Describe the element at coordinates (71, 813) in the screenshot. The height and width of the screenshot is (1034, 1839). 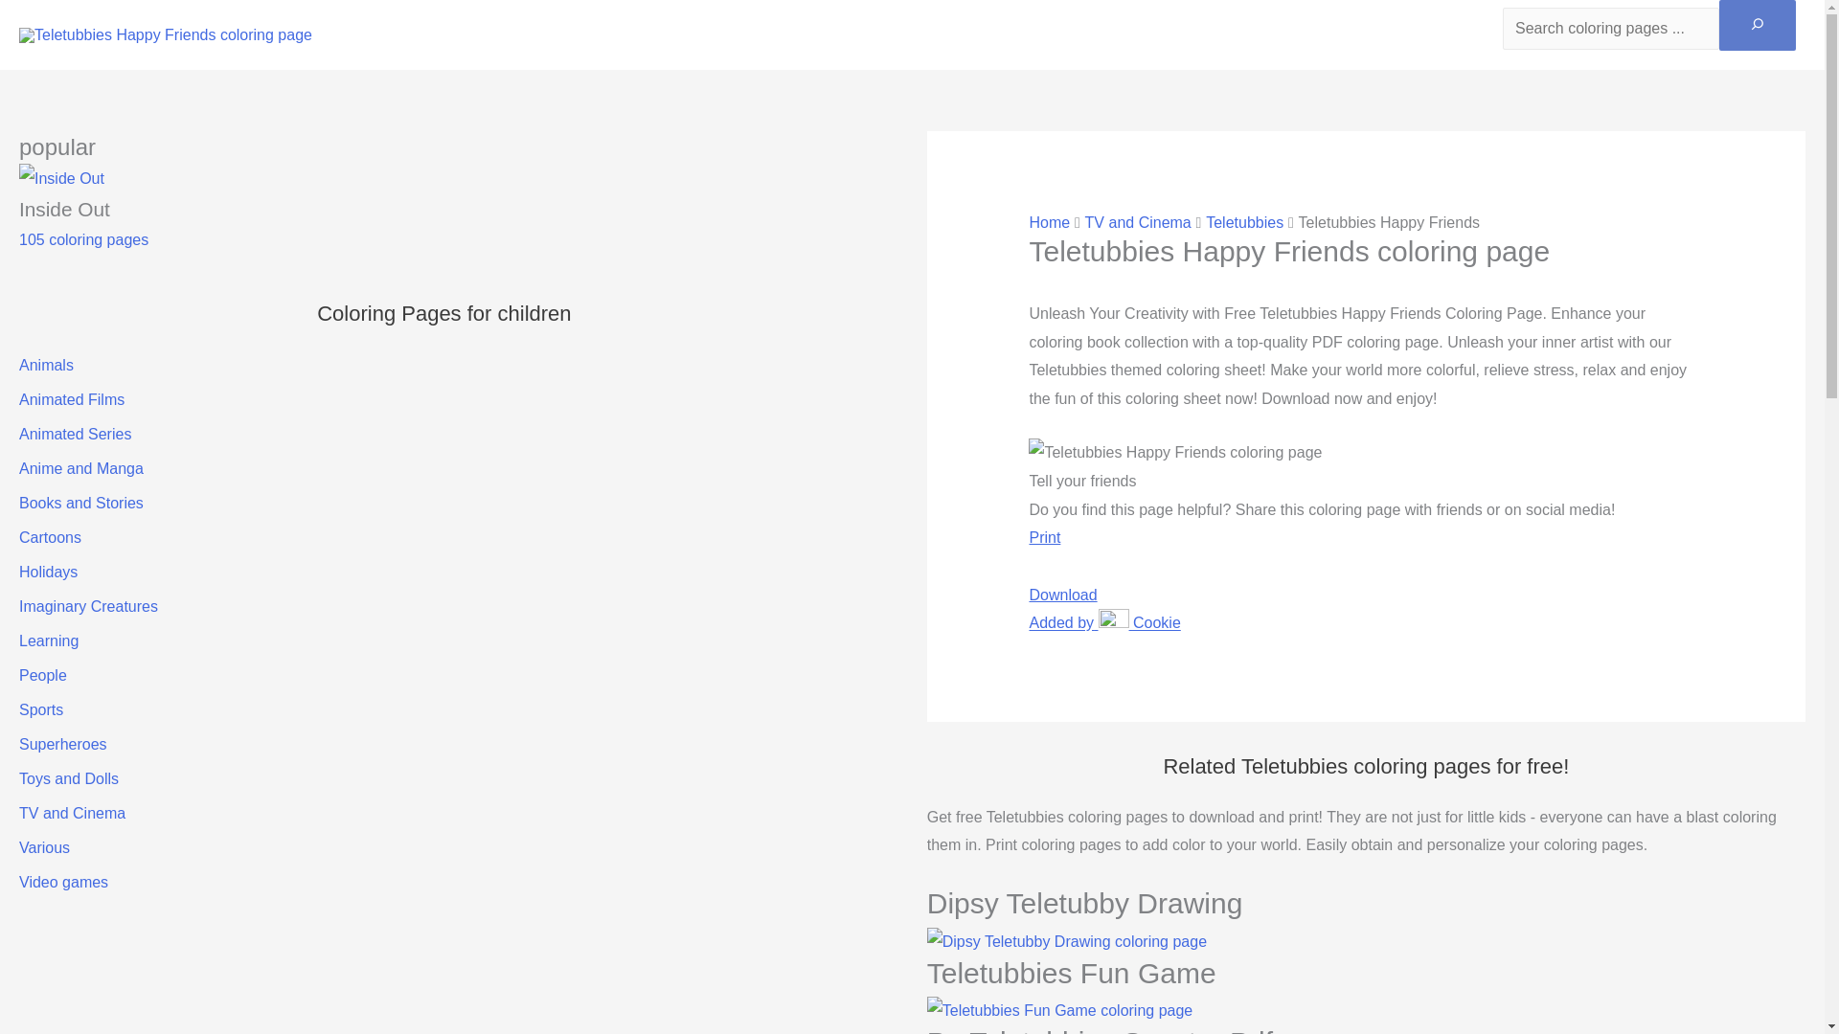
I see `TV and Cinema` at that location.